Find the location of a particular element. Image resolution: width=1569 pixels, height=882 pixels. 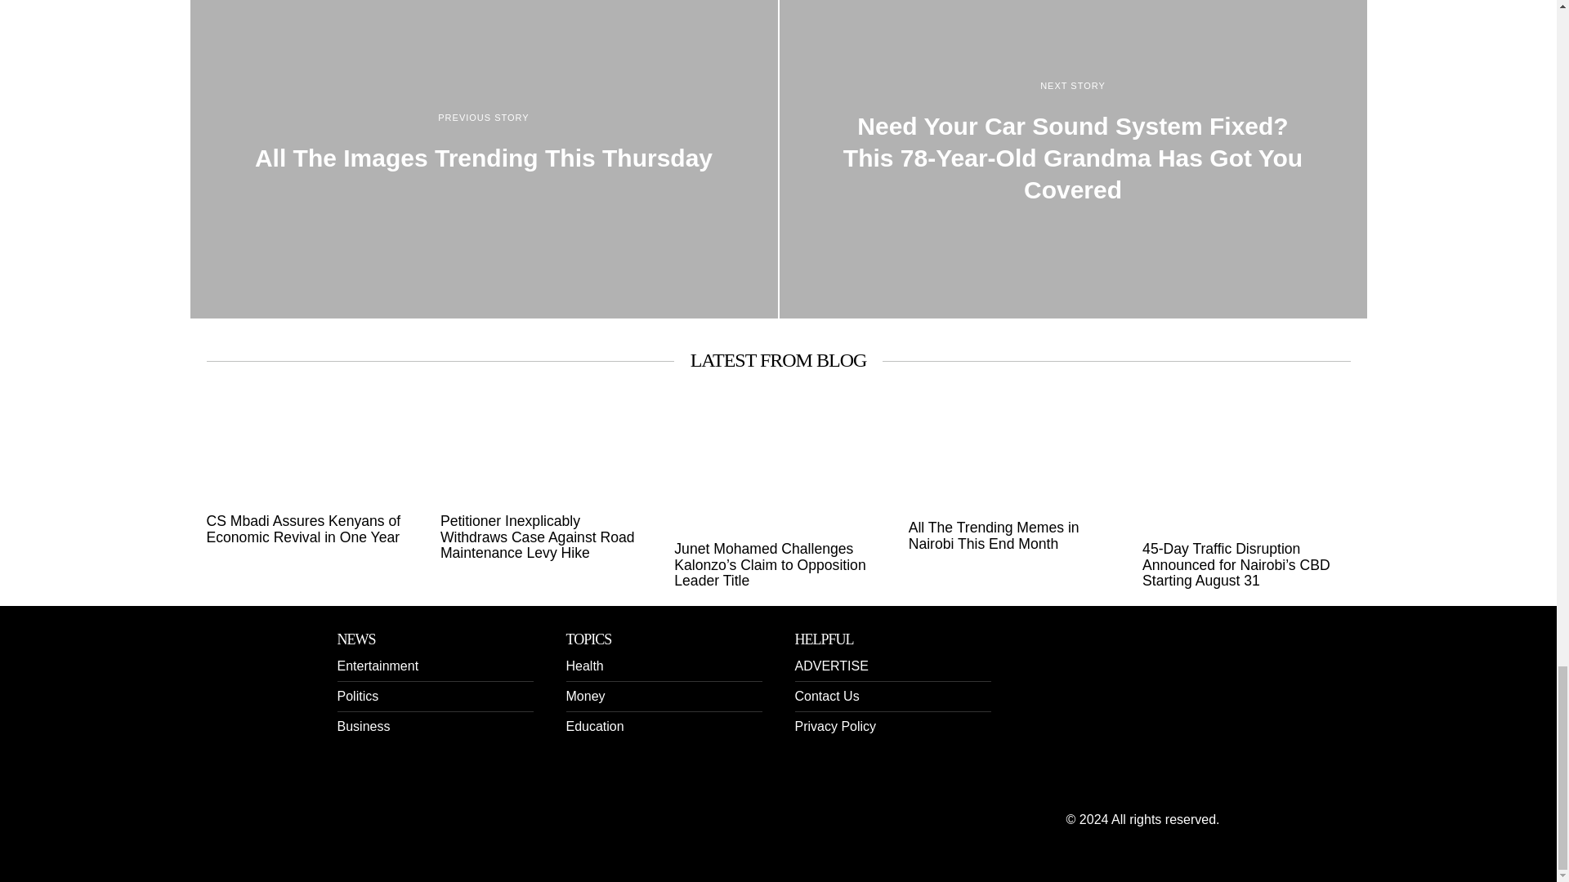

Politics is located at coordinates (357, 696).